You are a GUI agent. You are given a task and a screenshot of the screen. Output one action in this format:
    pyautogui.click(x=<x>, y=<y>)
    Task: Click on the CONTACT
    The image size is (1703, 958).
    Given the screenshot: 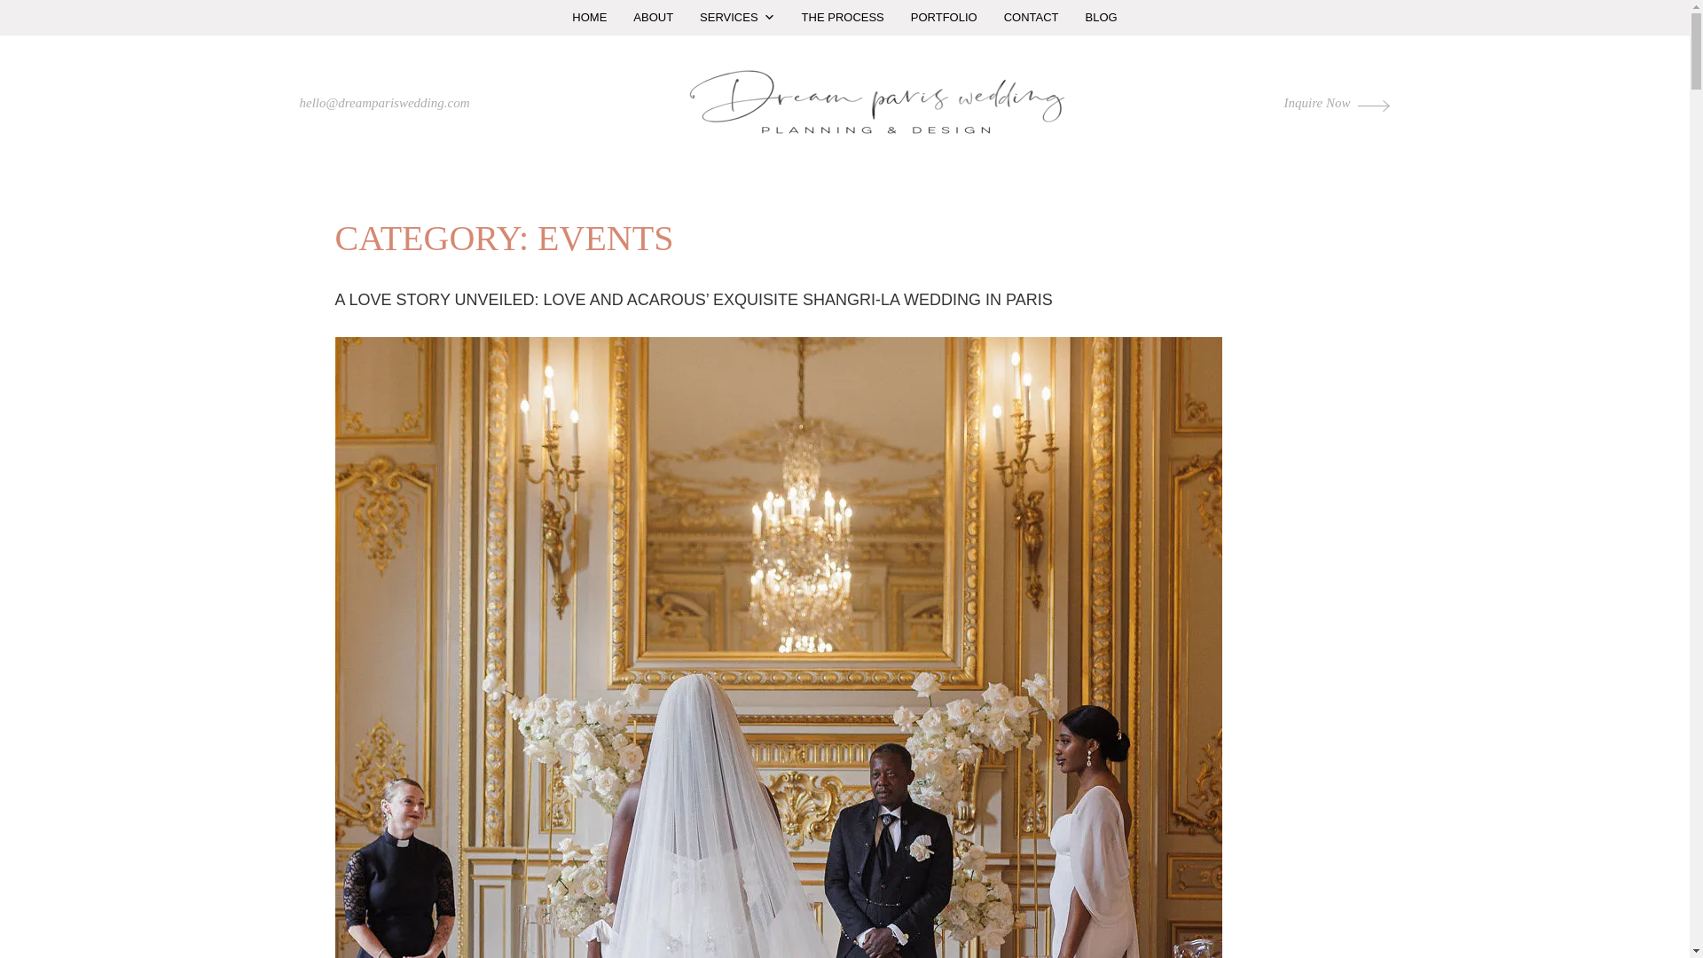 What is the action you would take?
    pyautogui.click(x=1032, y=18)
    